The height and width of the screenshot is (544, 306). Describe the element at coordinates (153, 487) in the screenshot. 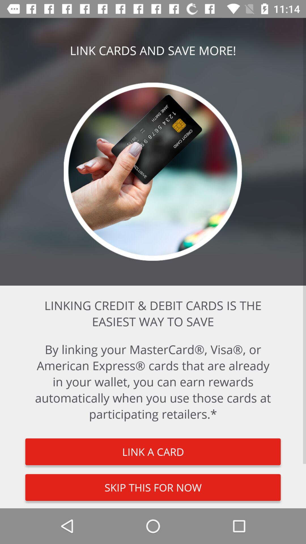

I see `jump until skip this for item` at that location.